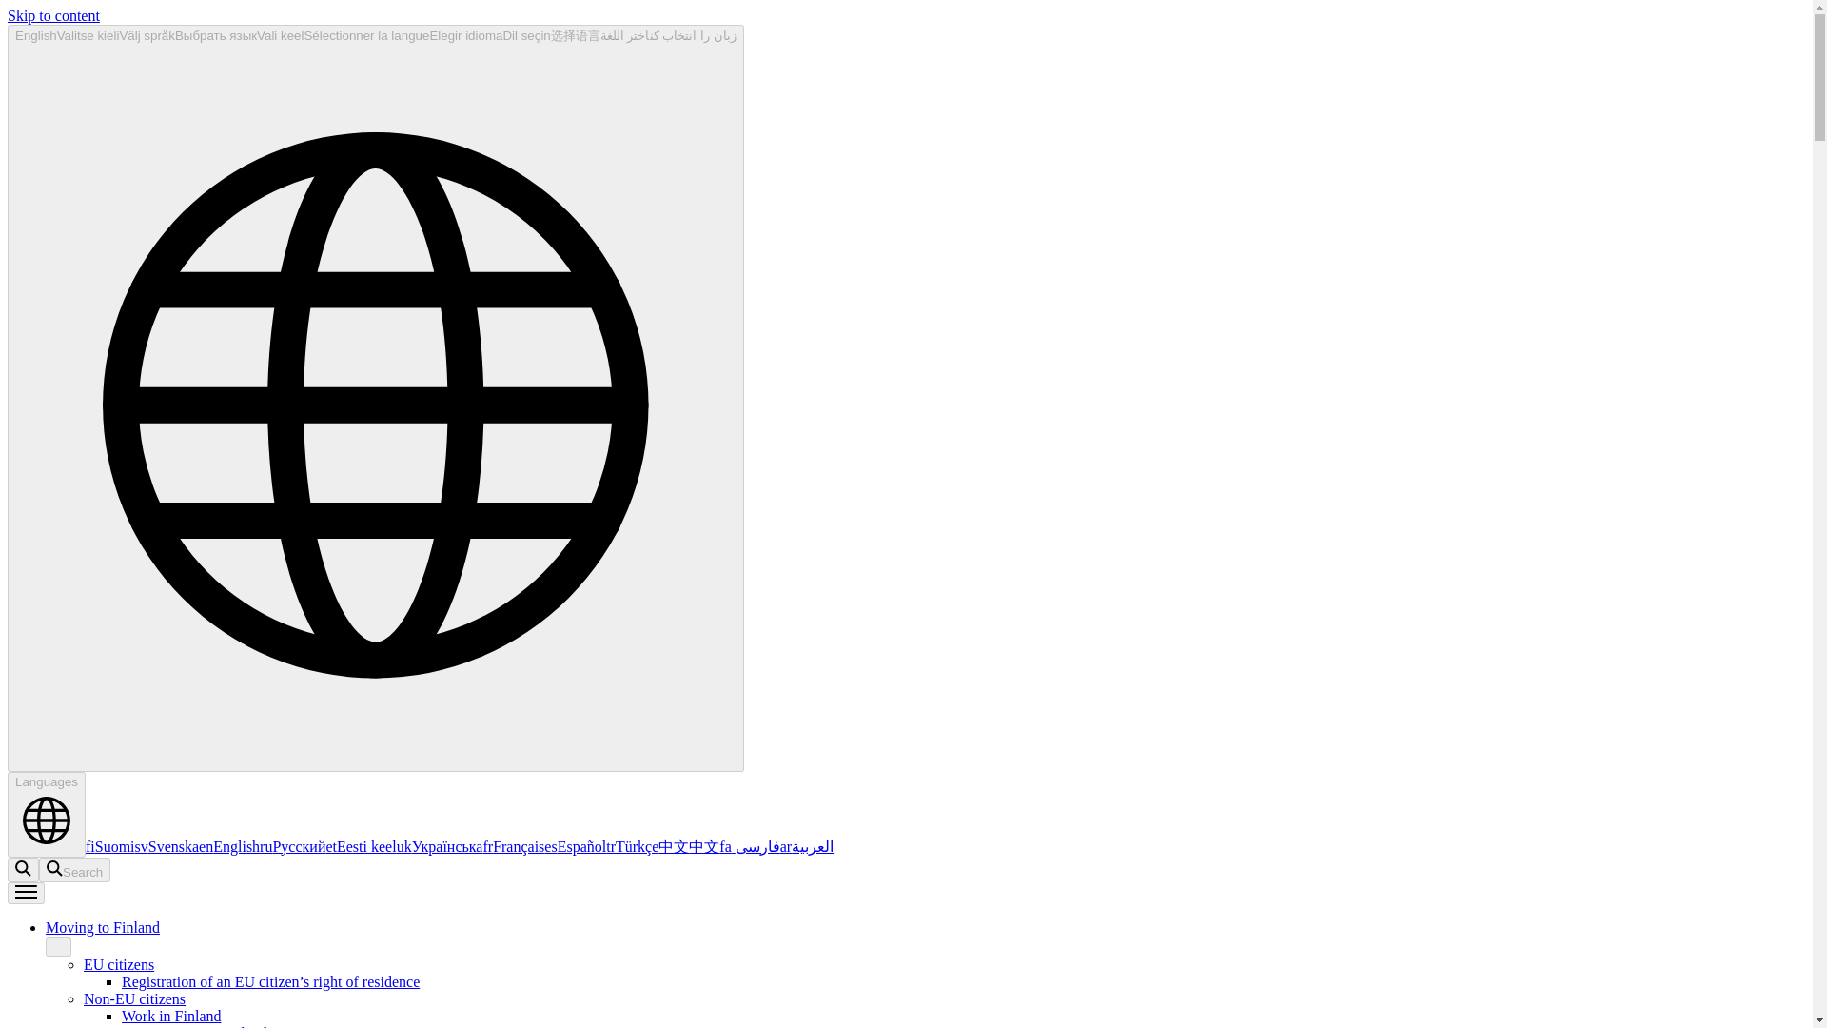 The height and width of the screenshot is (1028, 1827). Describe the element at coordinates (23, 869) in the screenshot. I see `Search` at that location.